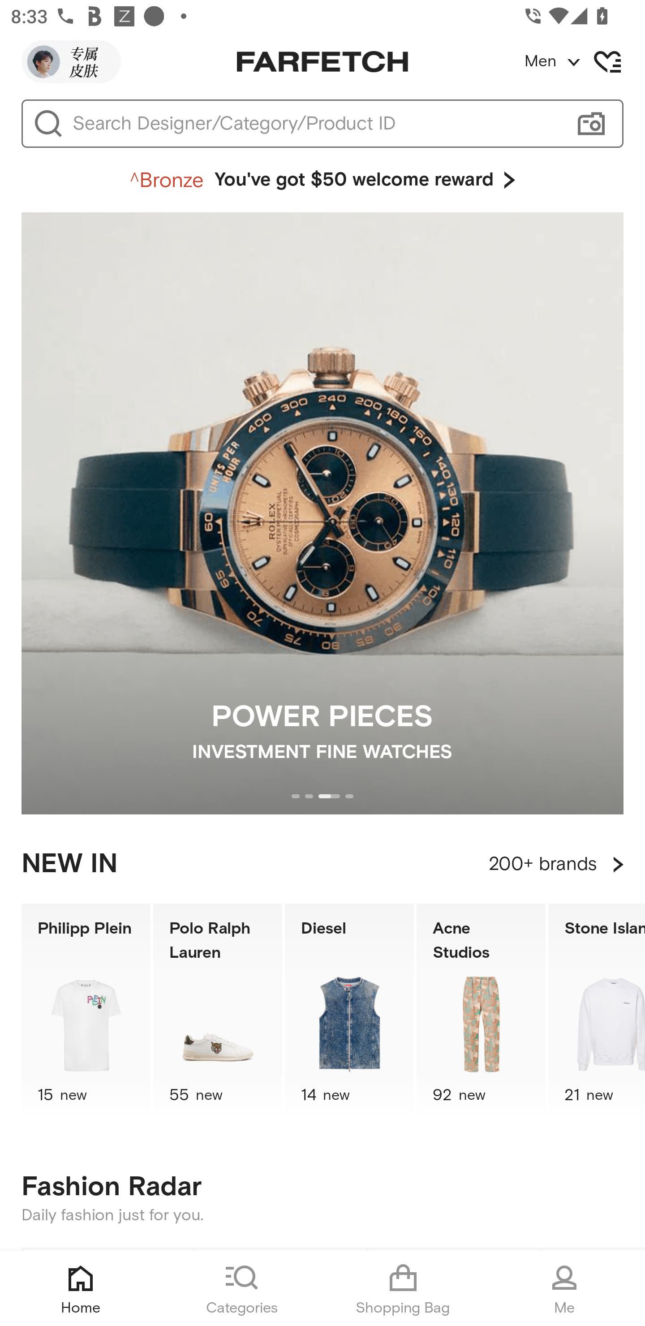  I want to click on Men, so click(584, 62).